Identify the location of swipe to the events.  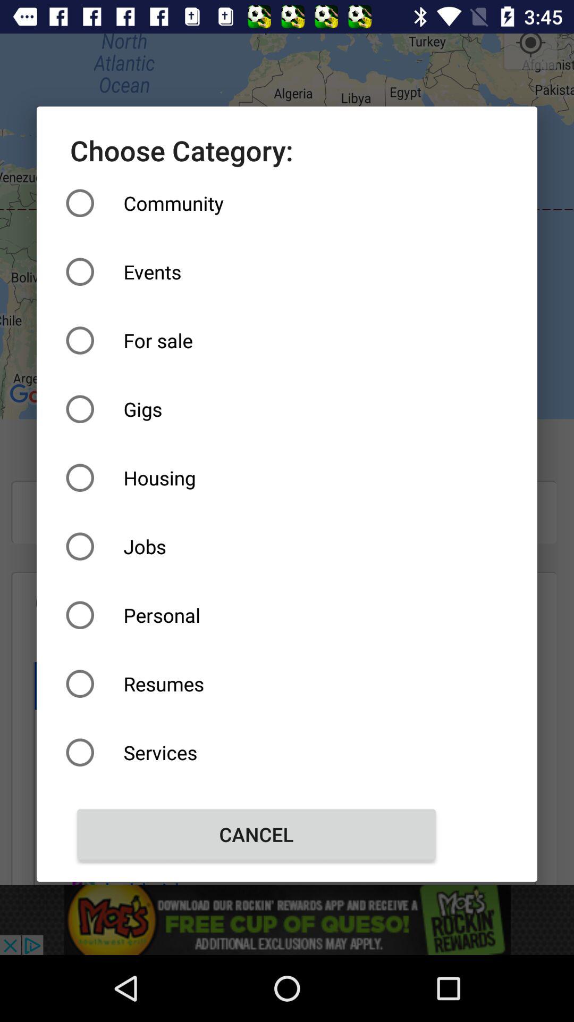
(256, 271).